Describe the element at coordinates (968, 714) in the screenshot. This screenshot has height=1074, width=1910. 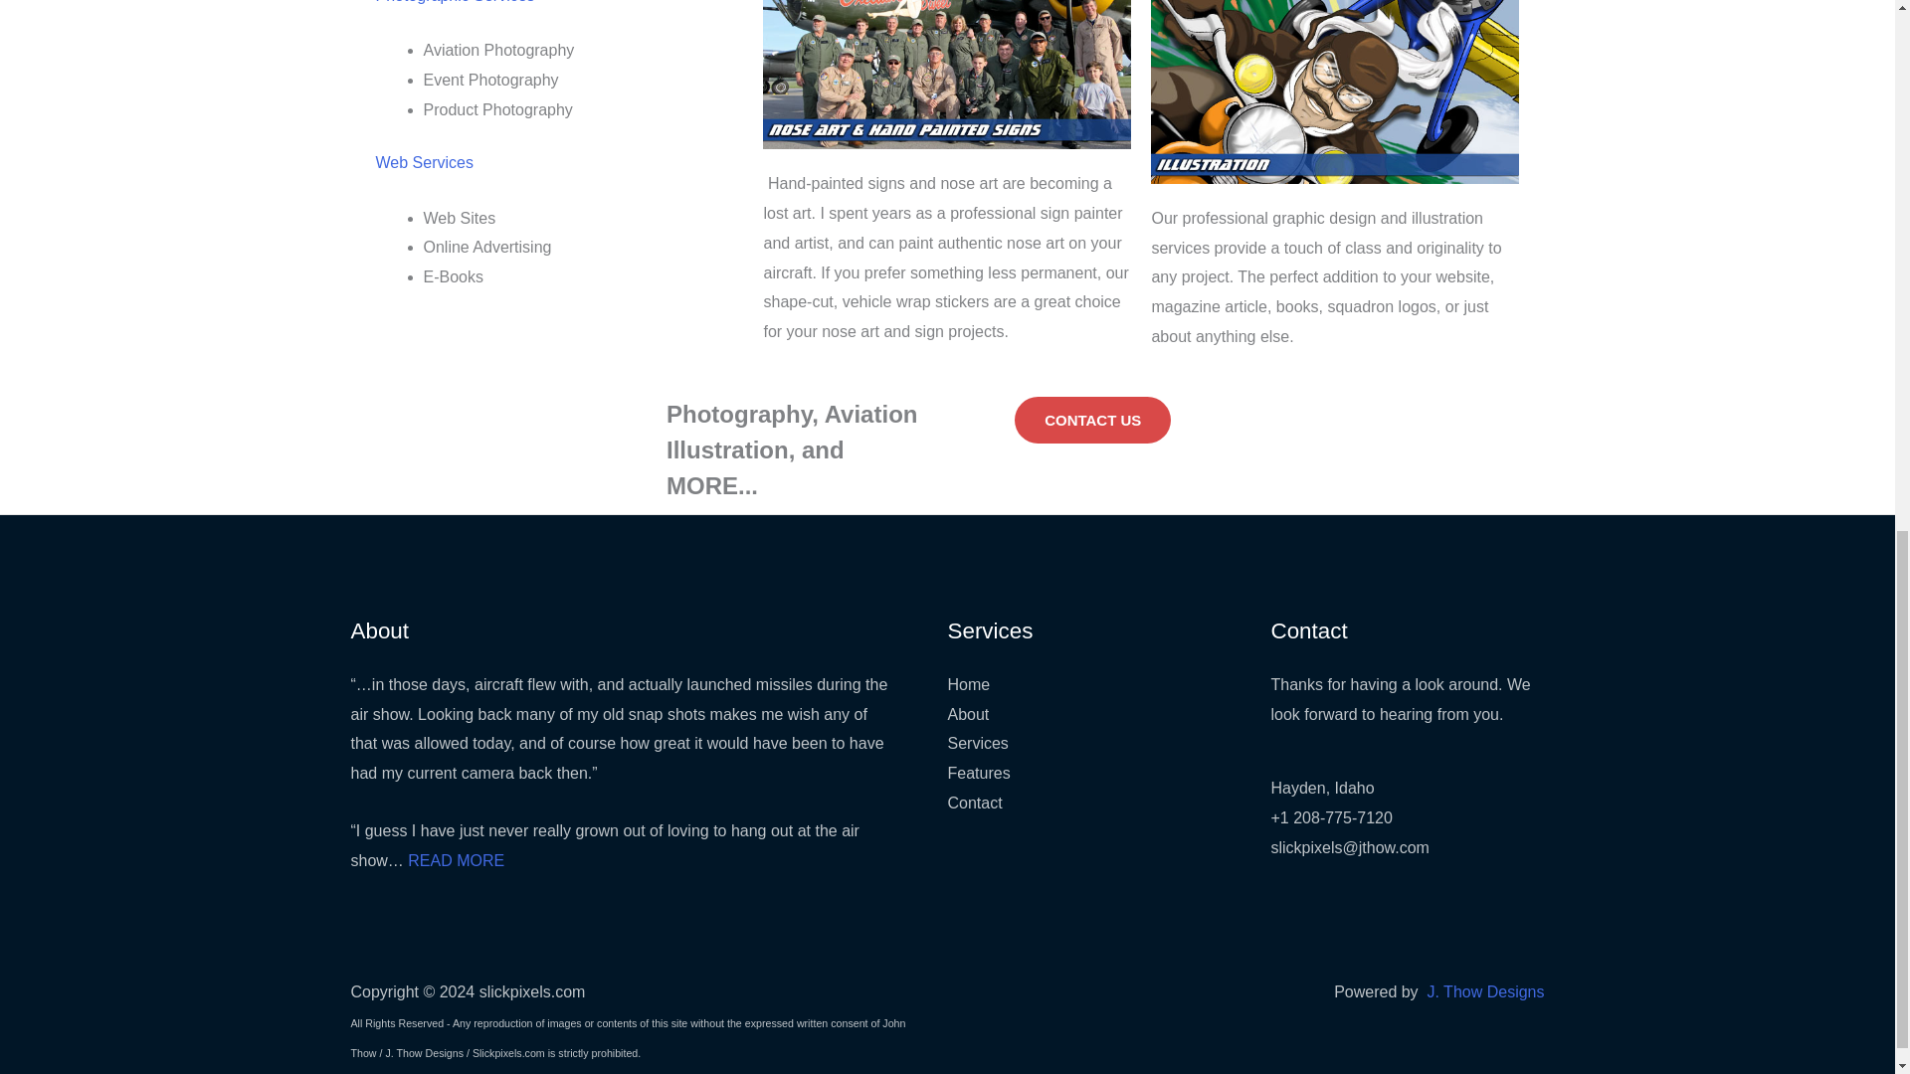
I see `About` at that location.